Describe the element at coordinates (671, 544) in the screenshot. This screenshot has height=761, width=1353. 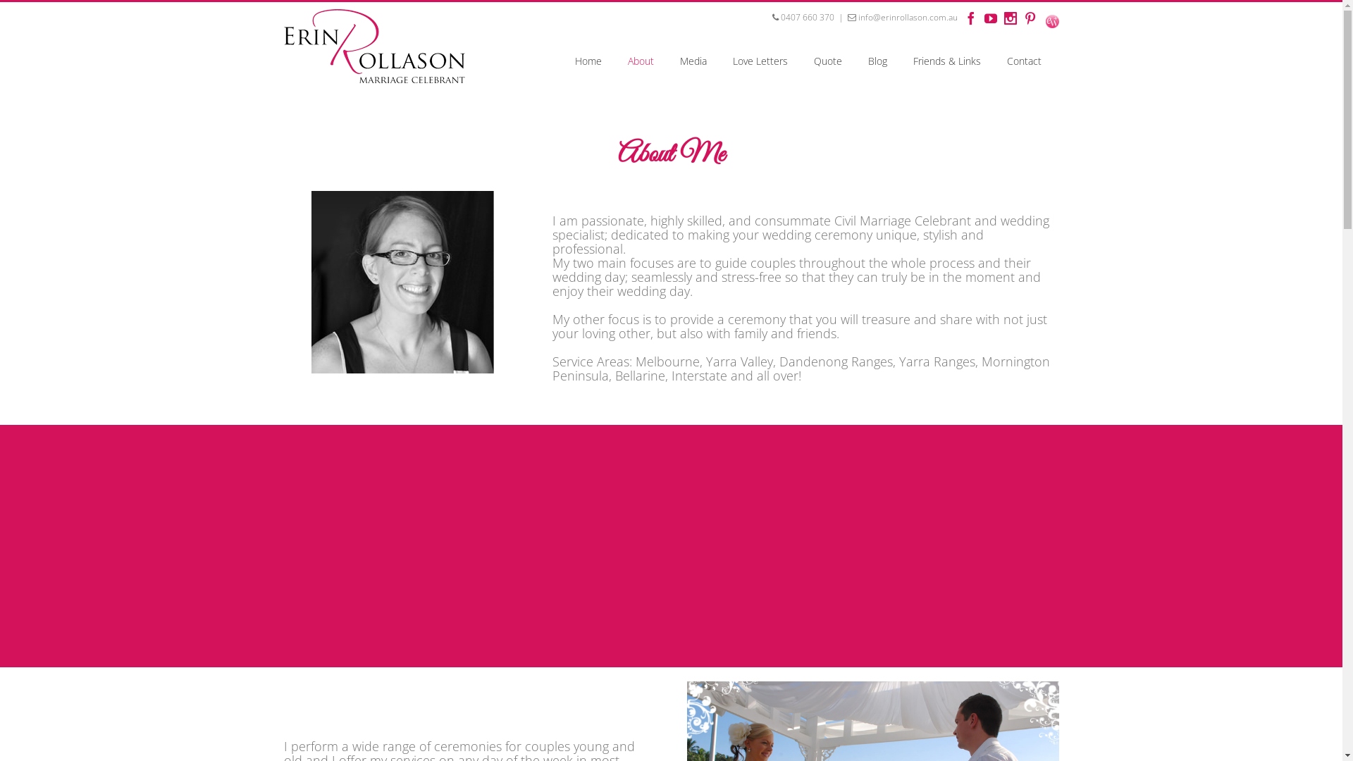
I see `YouTube video player` at that location.